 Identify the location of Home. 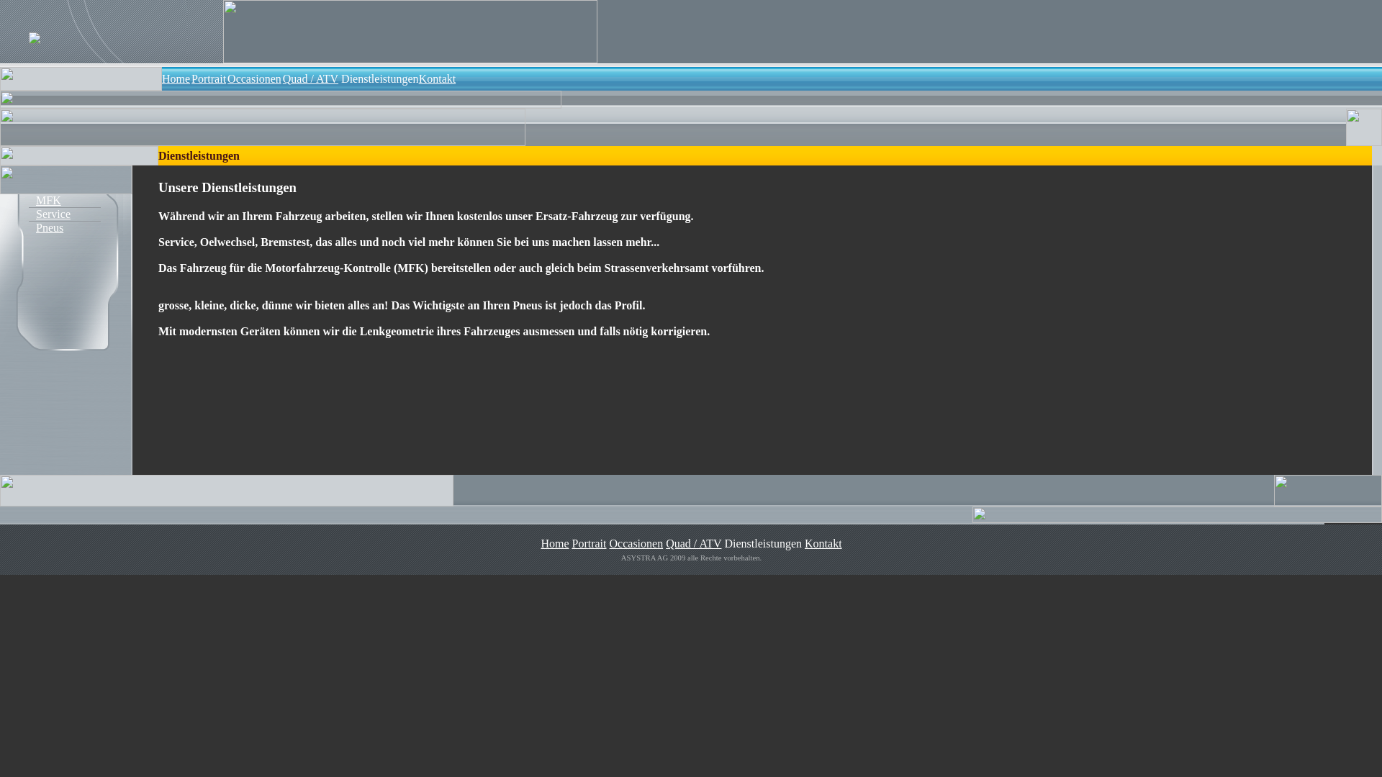
(554, 544).